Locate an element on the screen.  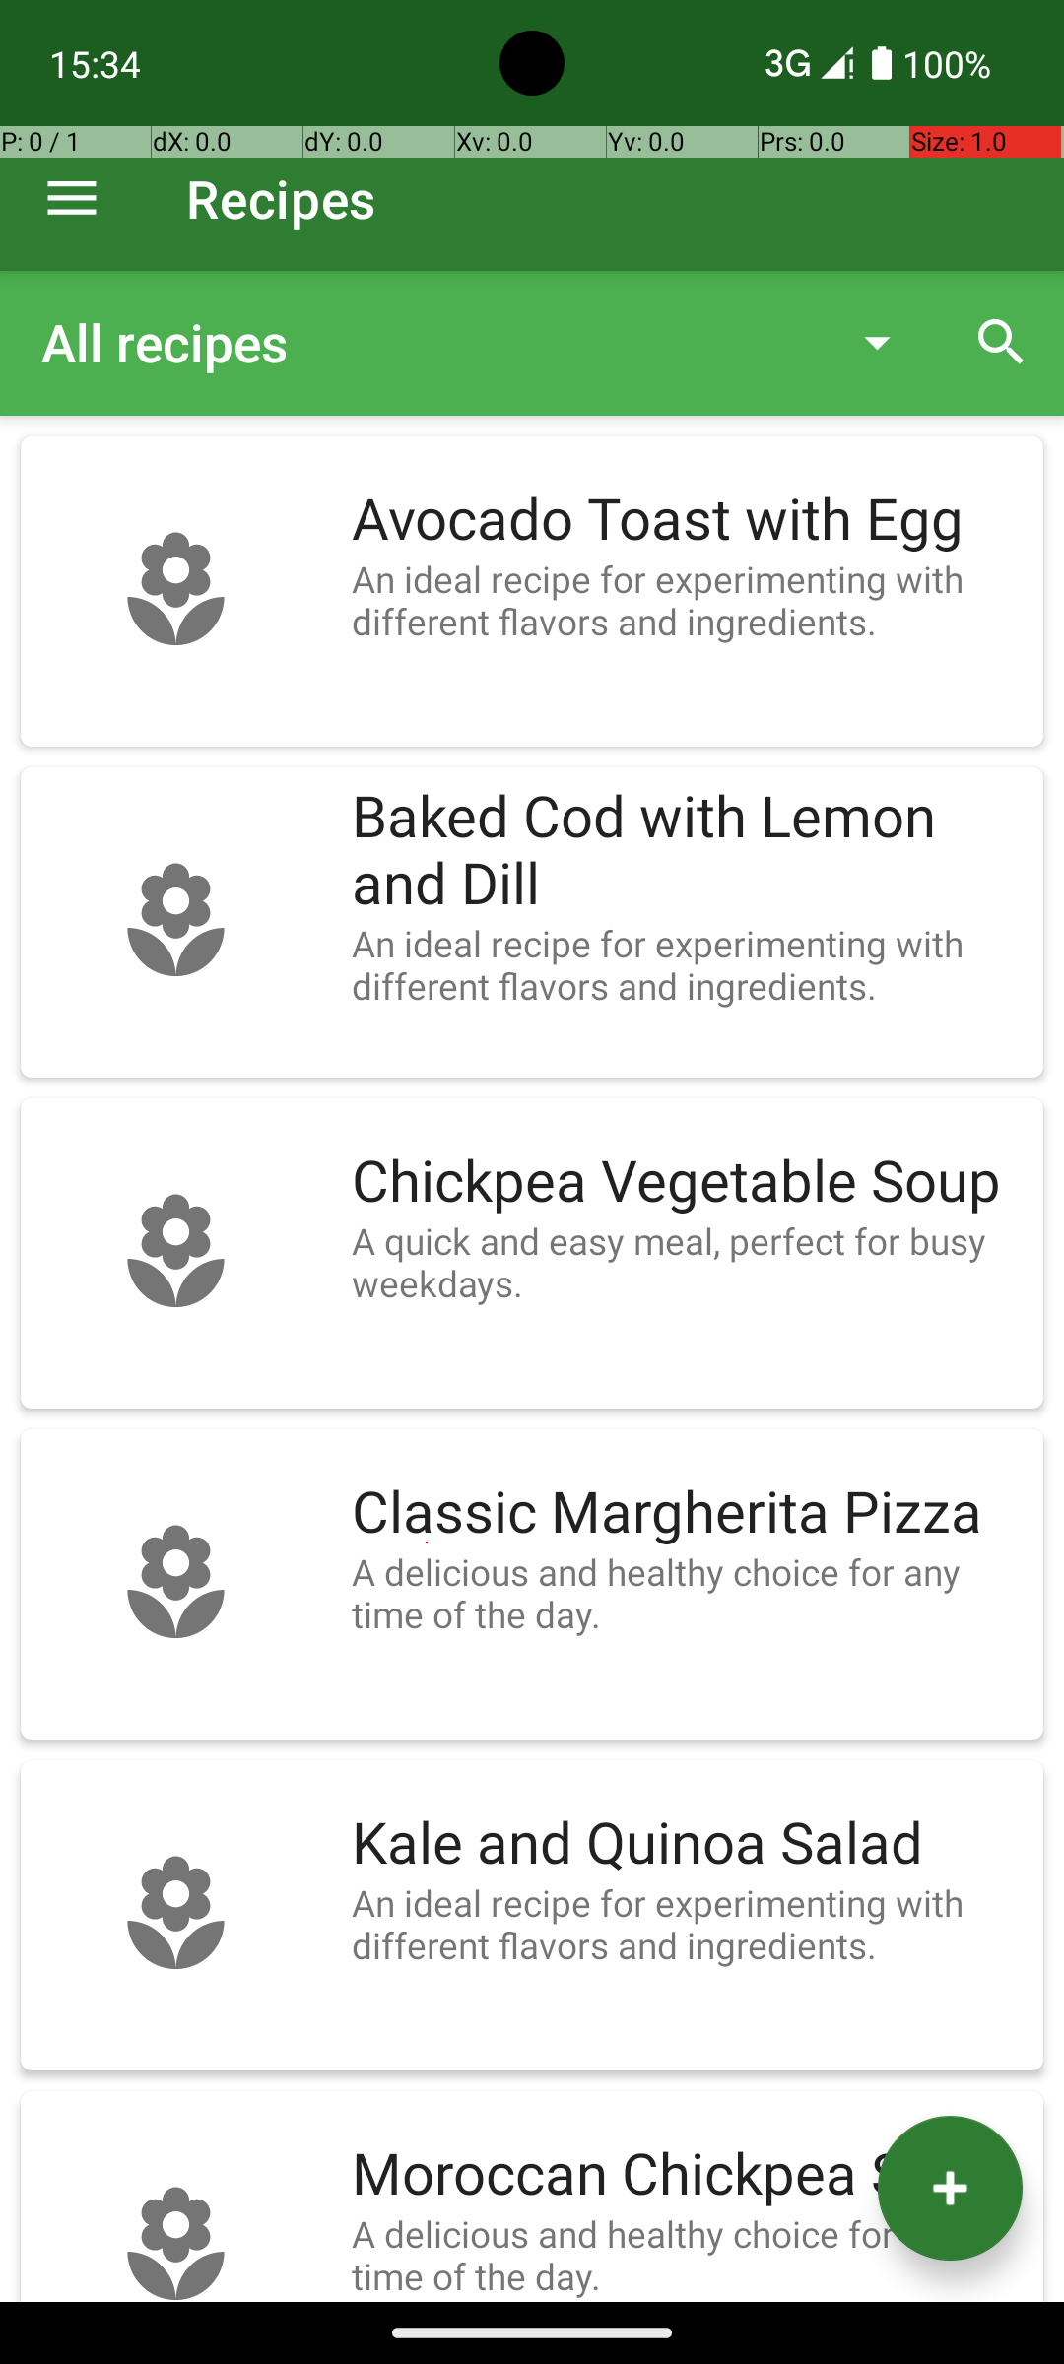
Classic Margherita Pizza is located at coordinates (688, 1513).